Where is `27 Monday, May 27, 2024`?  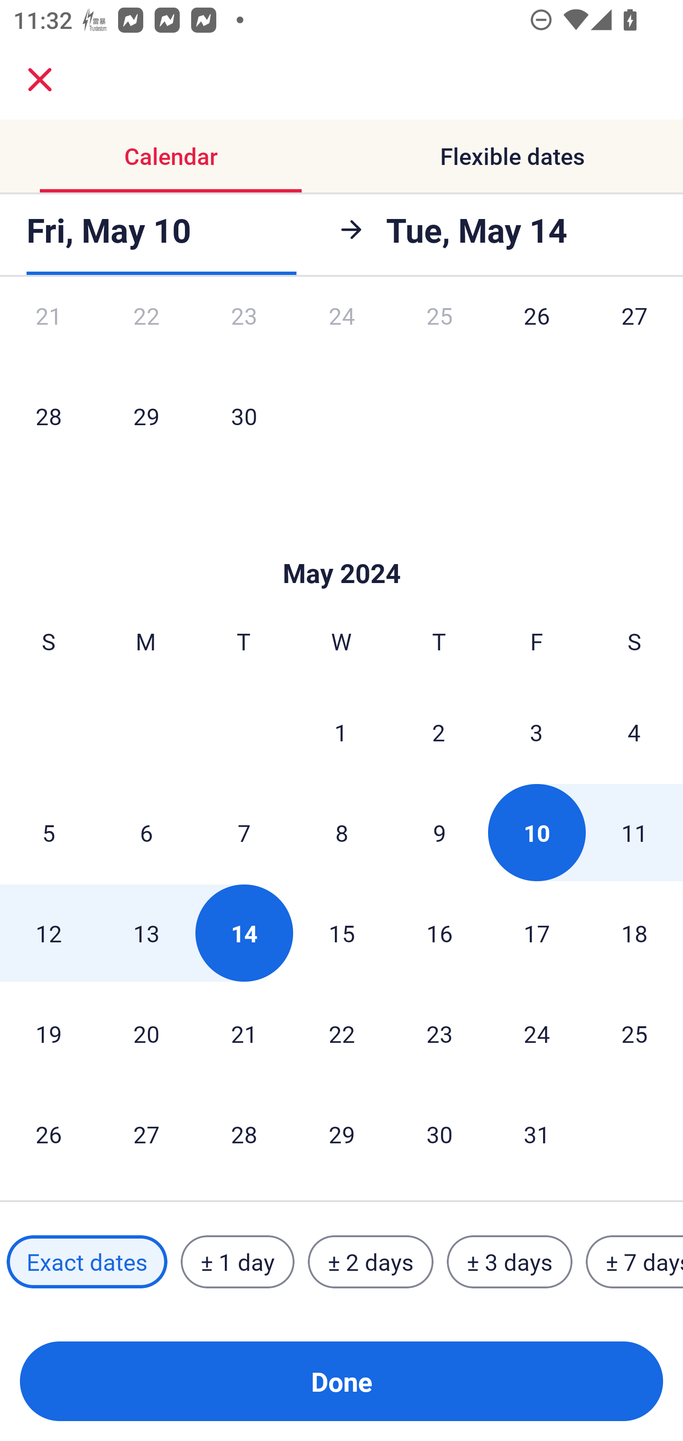
27 Monday, May 27, 2024 is located at coordinates (146, 1134).